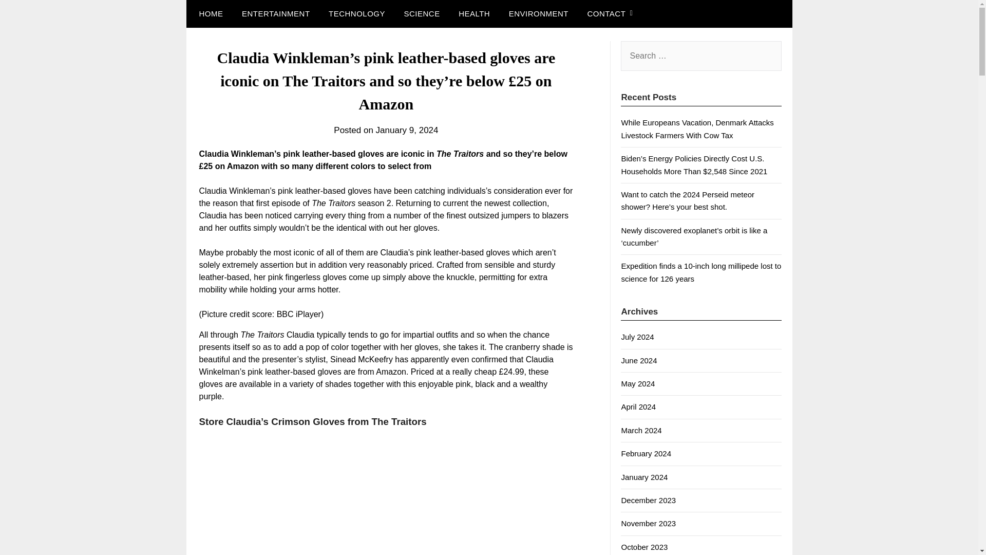 The width and height of the screenshot is (986, 555). Describe the element at coordinates (644, 547) in the screenshot. I see `October 2023` at that location.